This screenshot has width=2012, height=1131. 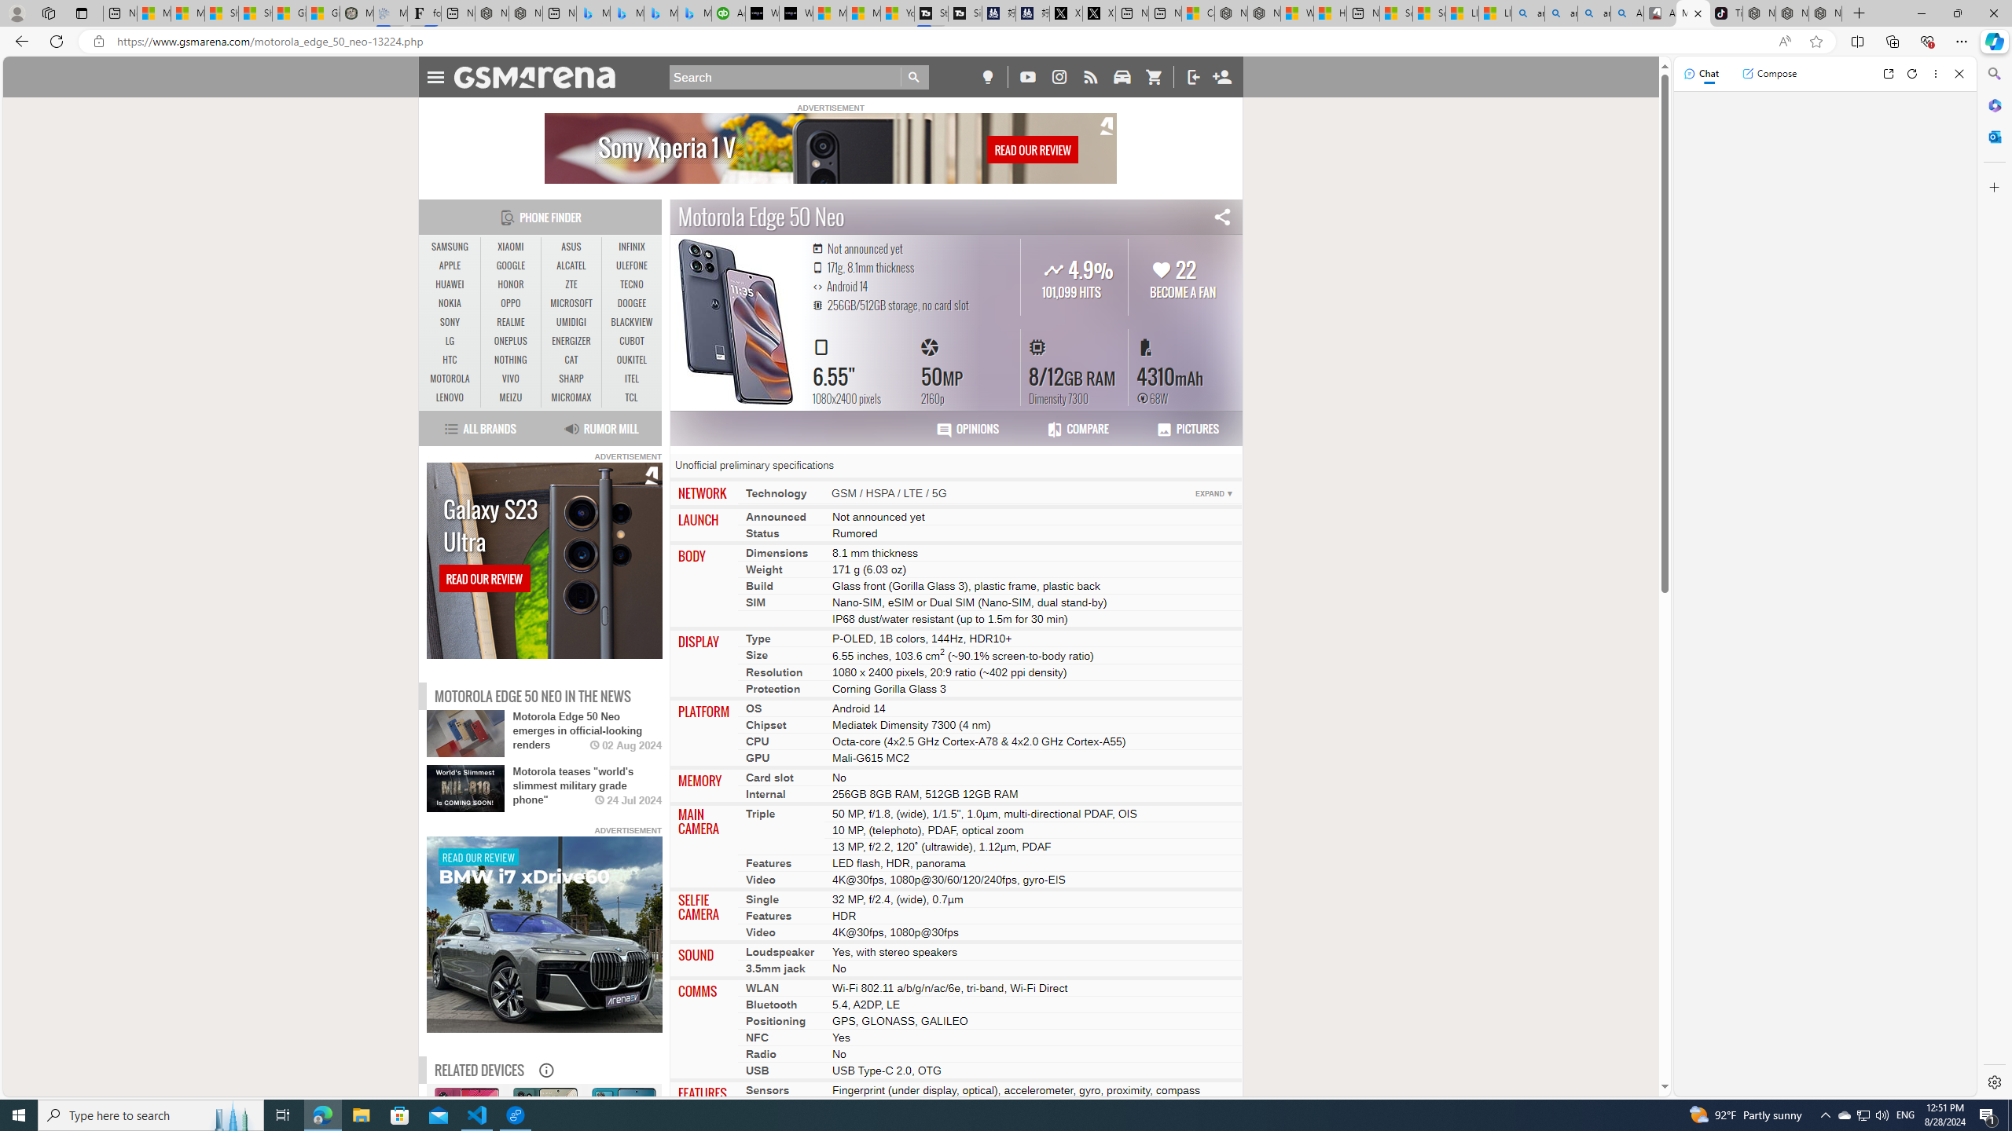 What do you see at coordinates (632, 360) in the screenshot?
I see `OUKITEL` at bounding box center [632, 360].